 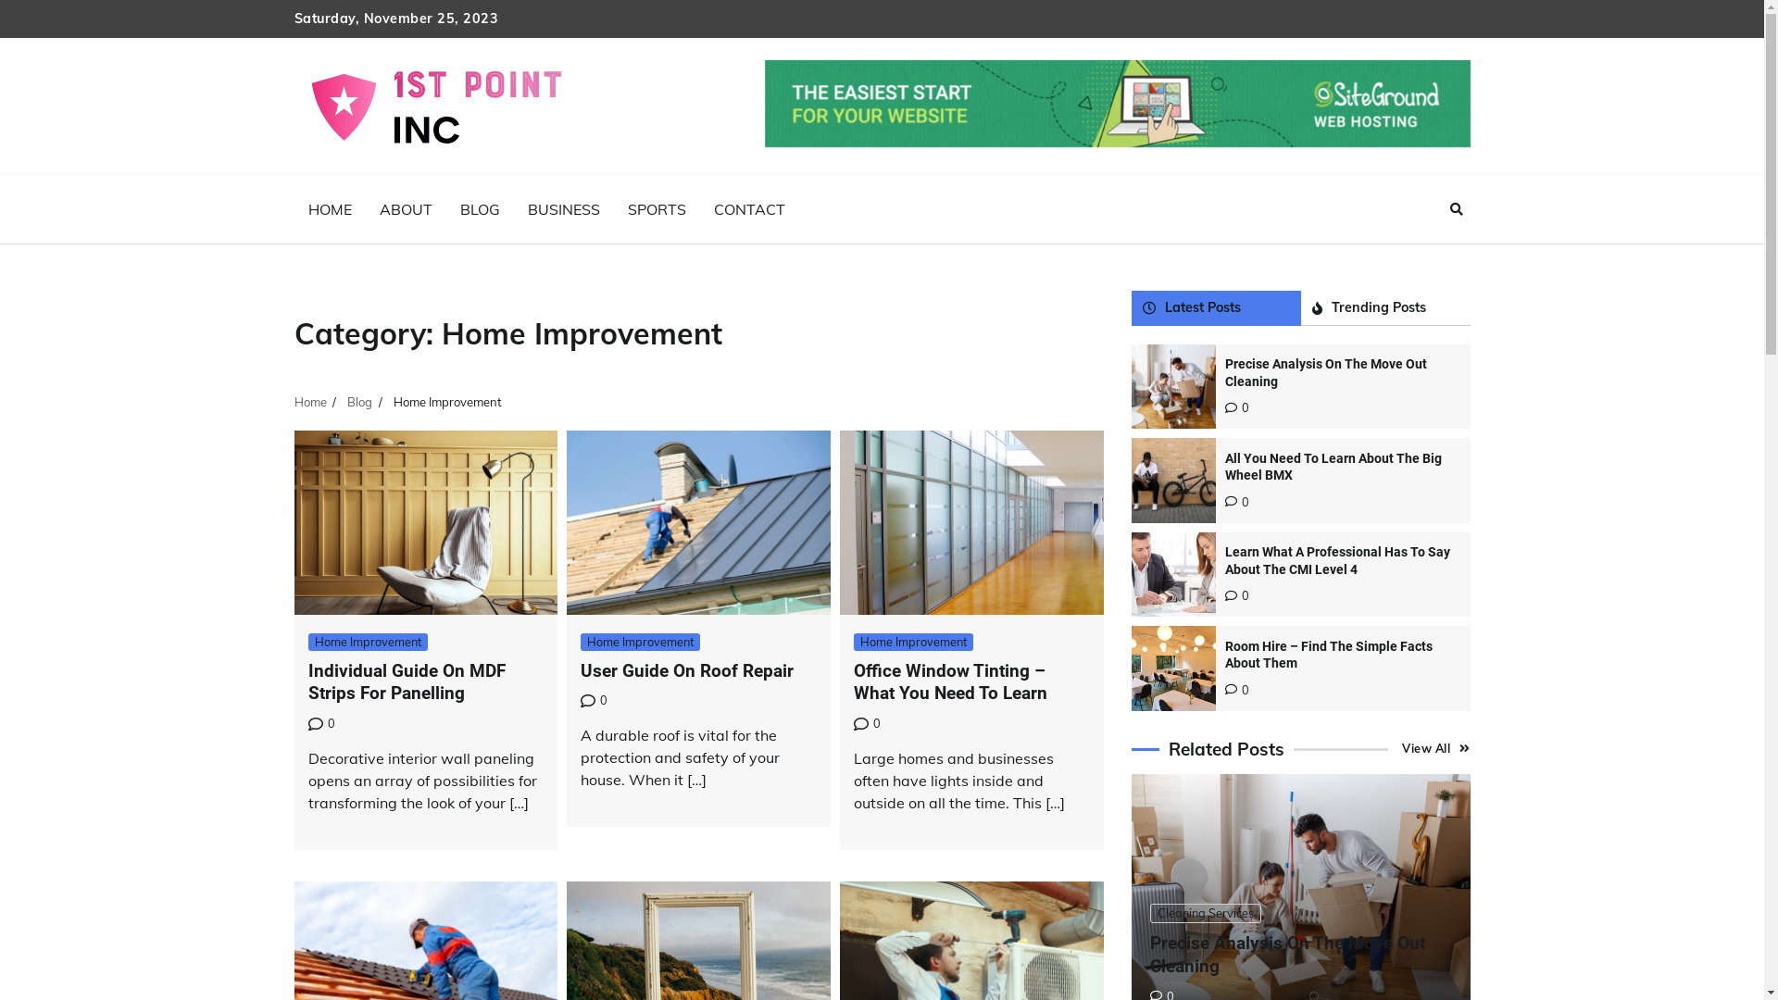 What do you see at coordinates (359, 402) in the screenshot?
I see `Blog` at bounding box center [359, 402].